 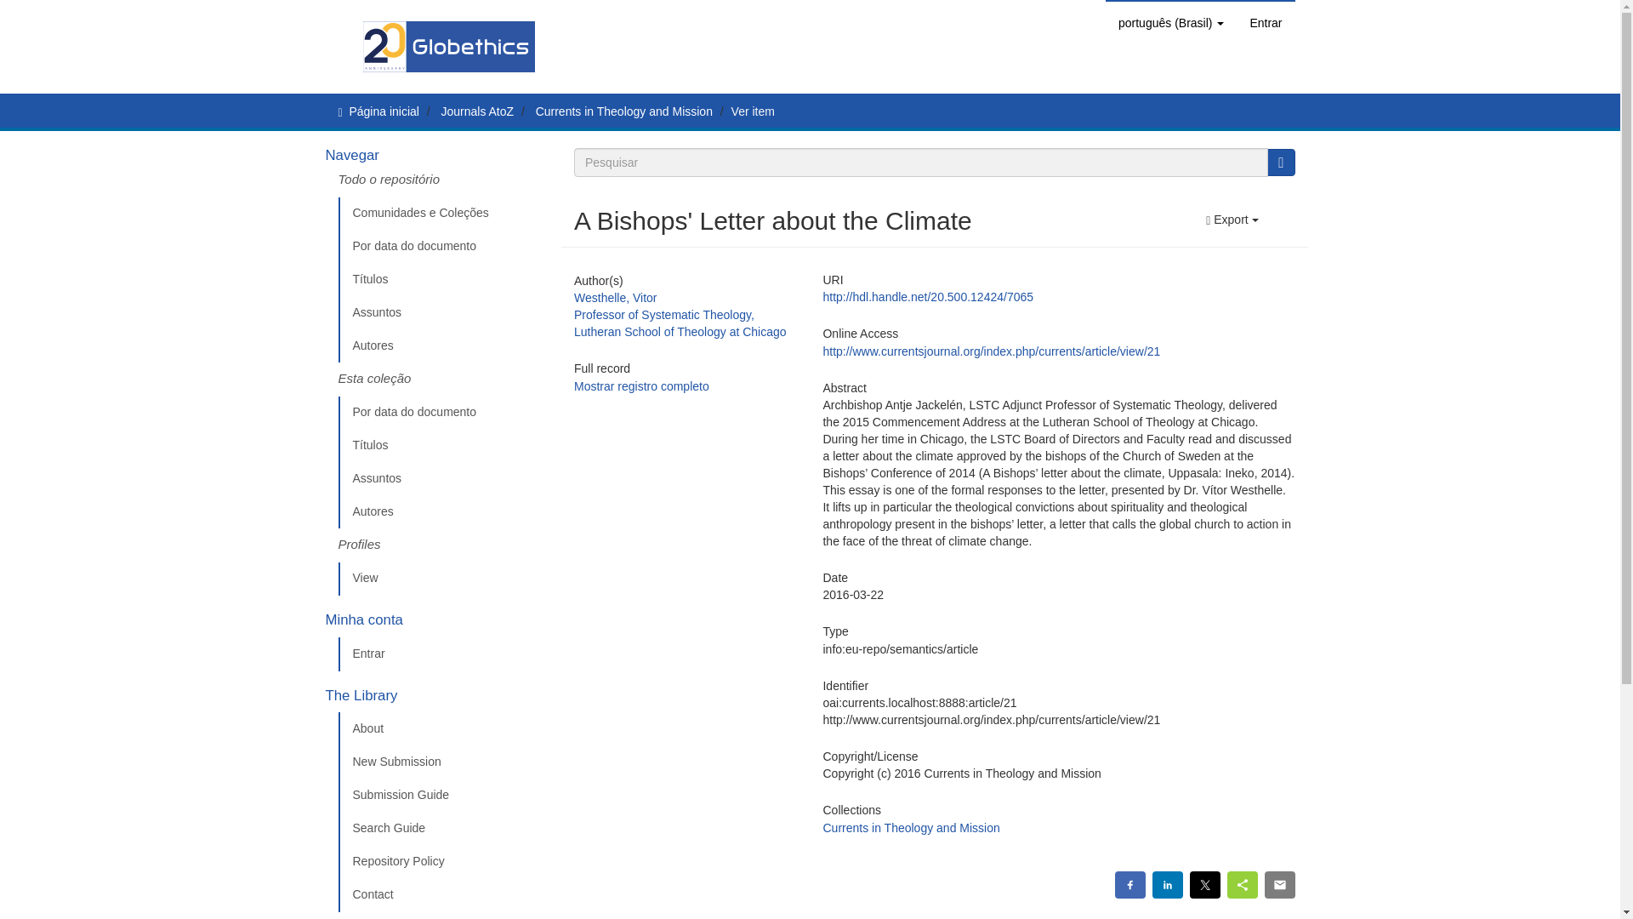 What do you see at coordinates (477, 111) in the screenshot?
I see `Journals AtoZ` at bounding box center [477, 111].